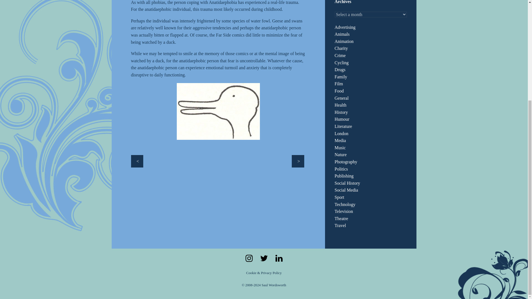 The image size is (532, 299). I want to click on Politics, so click(341, 169).